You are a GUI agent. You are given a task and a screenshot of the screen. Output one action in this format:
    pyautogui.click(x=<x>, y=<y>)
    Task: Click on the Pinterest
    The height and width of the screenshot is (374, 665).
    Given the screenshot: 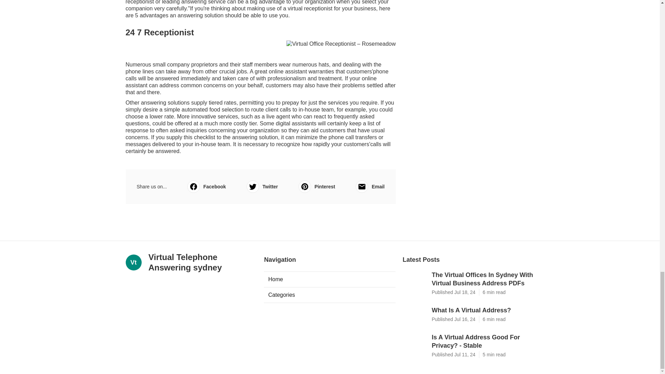 What is the action you would take?
    pyautogui.click(x=317, y=186)
    